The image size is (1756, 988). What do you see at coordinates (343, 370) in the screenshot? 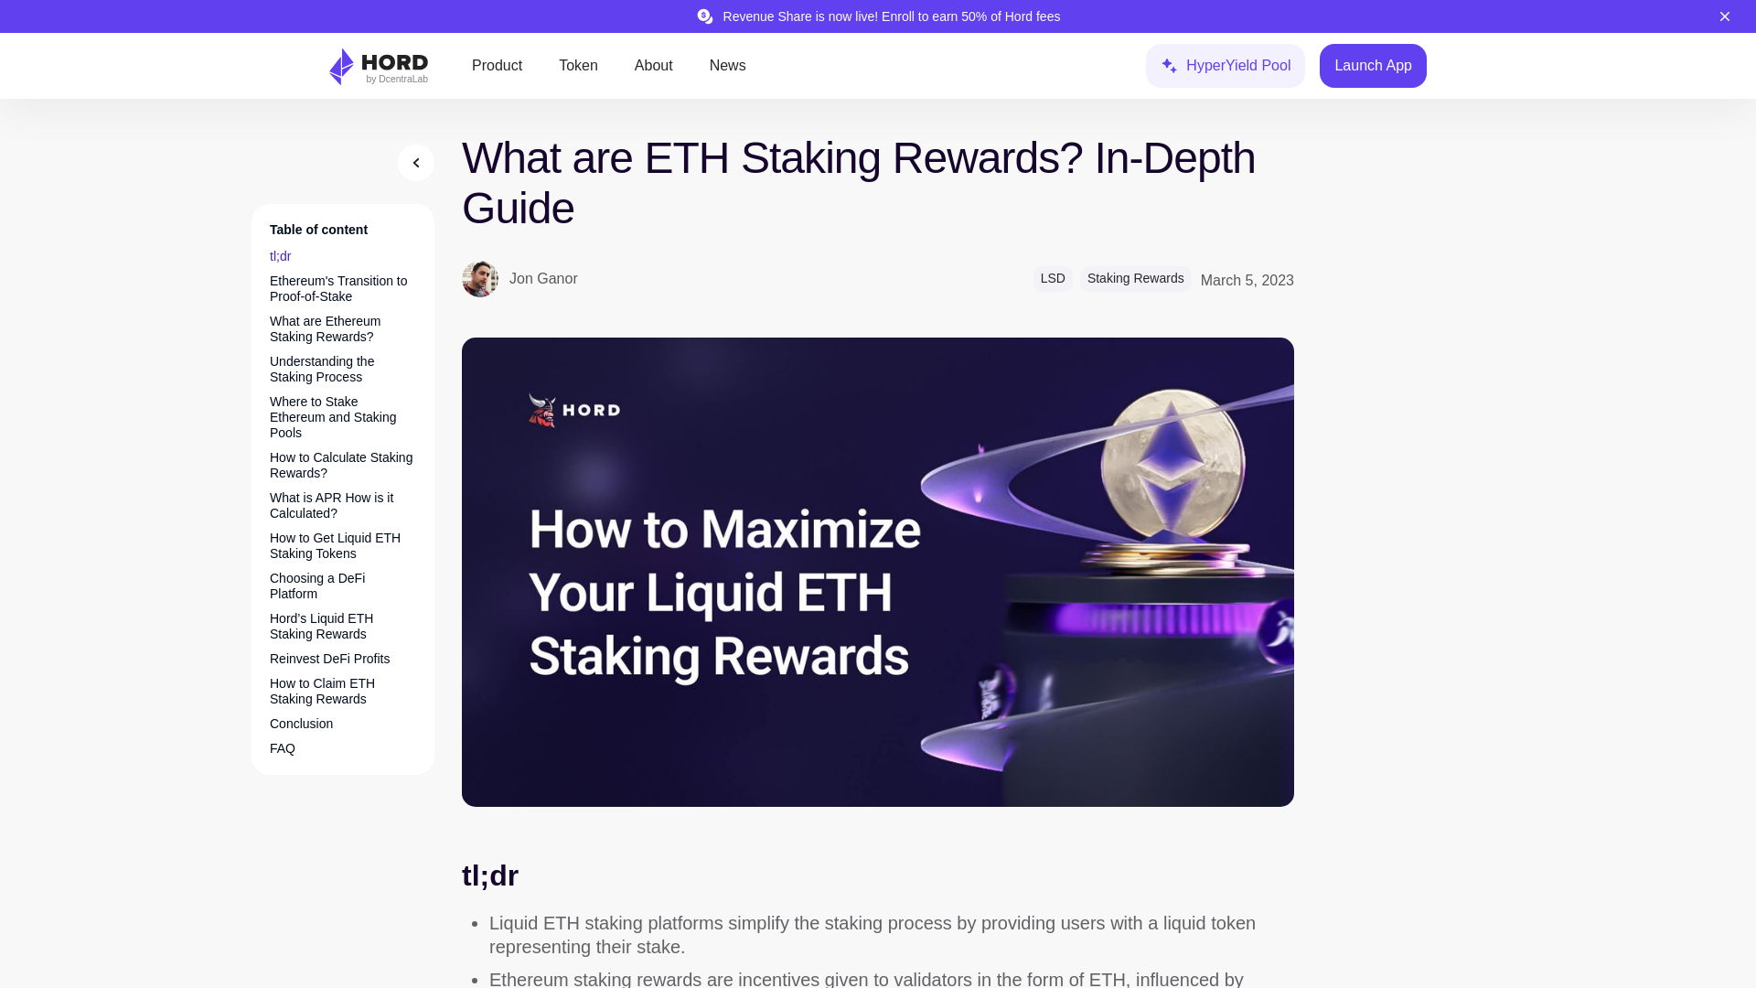
I see `Understanding the Staking Process` at bounding box center [343, 370].